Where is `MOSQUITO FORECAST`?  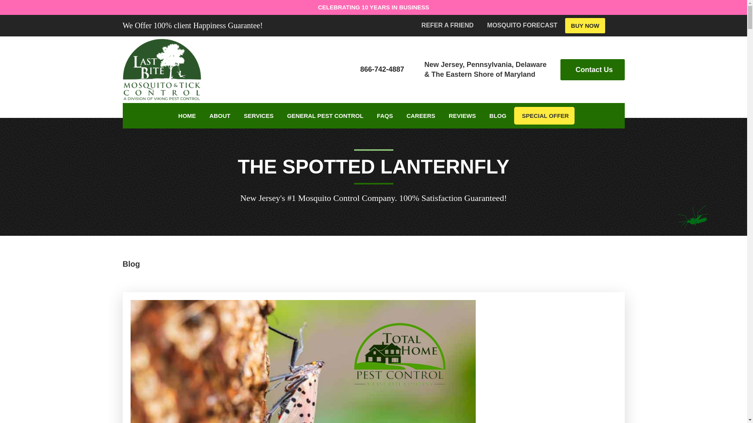 MOSQUITO FORECAST is located at coordinates (522, 25).